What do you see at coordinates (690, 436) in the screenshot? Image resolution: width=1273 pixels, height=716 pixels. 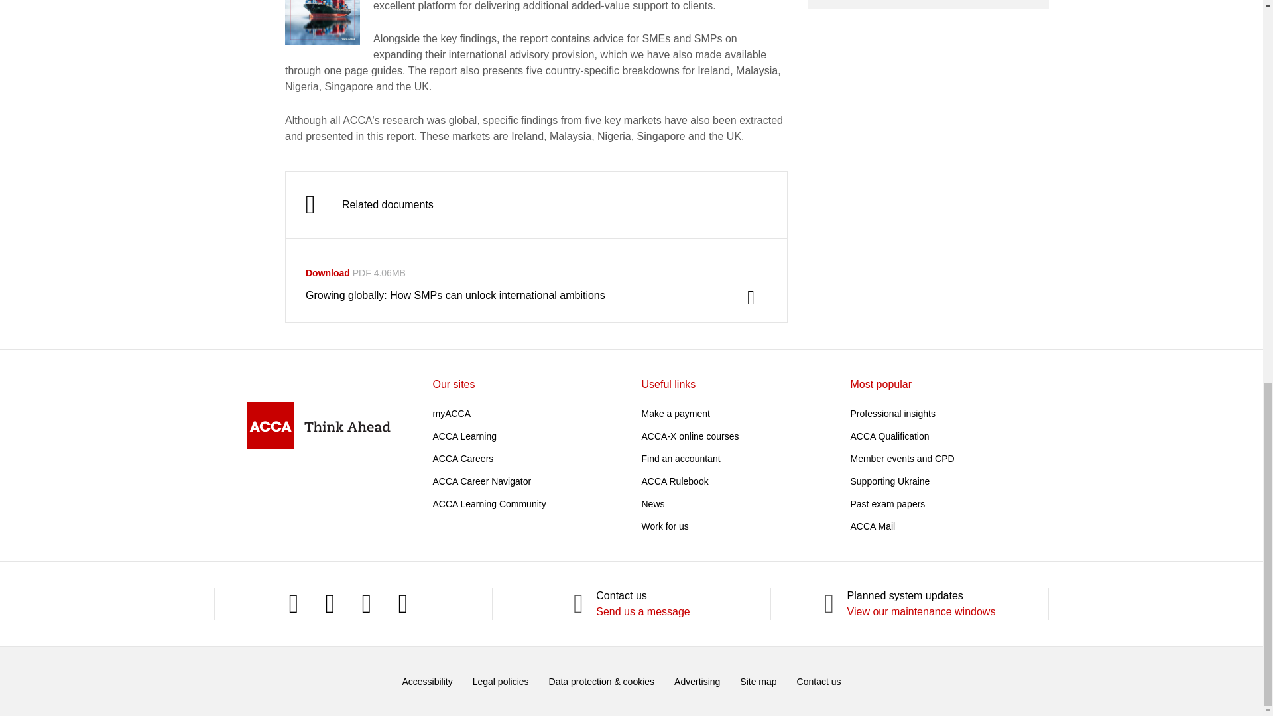 I see `ACCA-X online courses` at bounding box center [690, 436].